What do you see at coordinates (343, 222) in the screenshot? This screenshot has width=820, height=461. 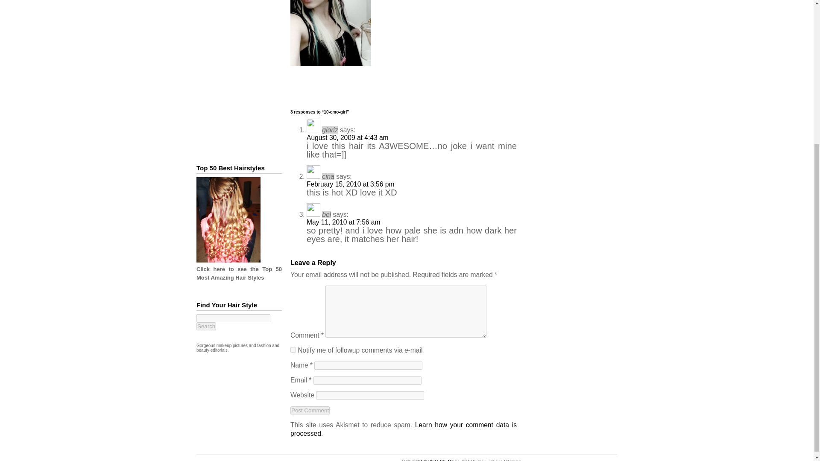 I see `May 11, 2010 at 7:56 am` at bounding box center [343, 222].